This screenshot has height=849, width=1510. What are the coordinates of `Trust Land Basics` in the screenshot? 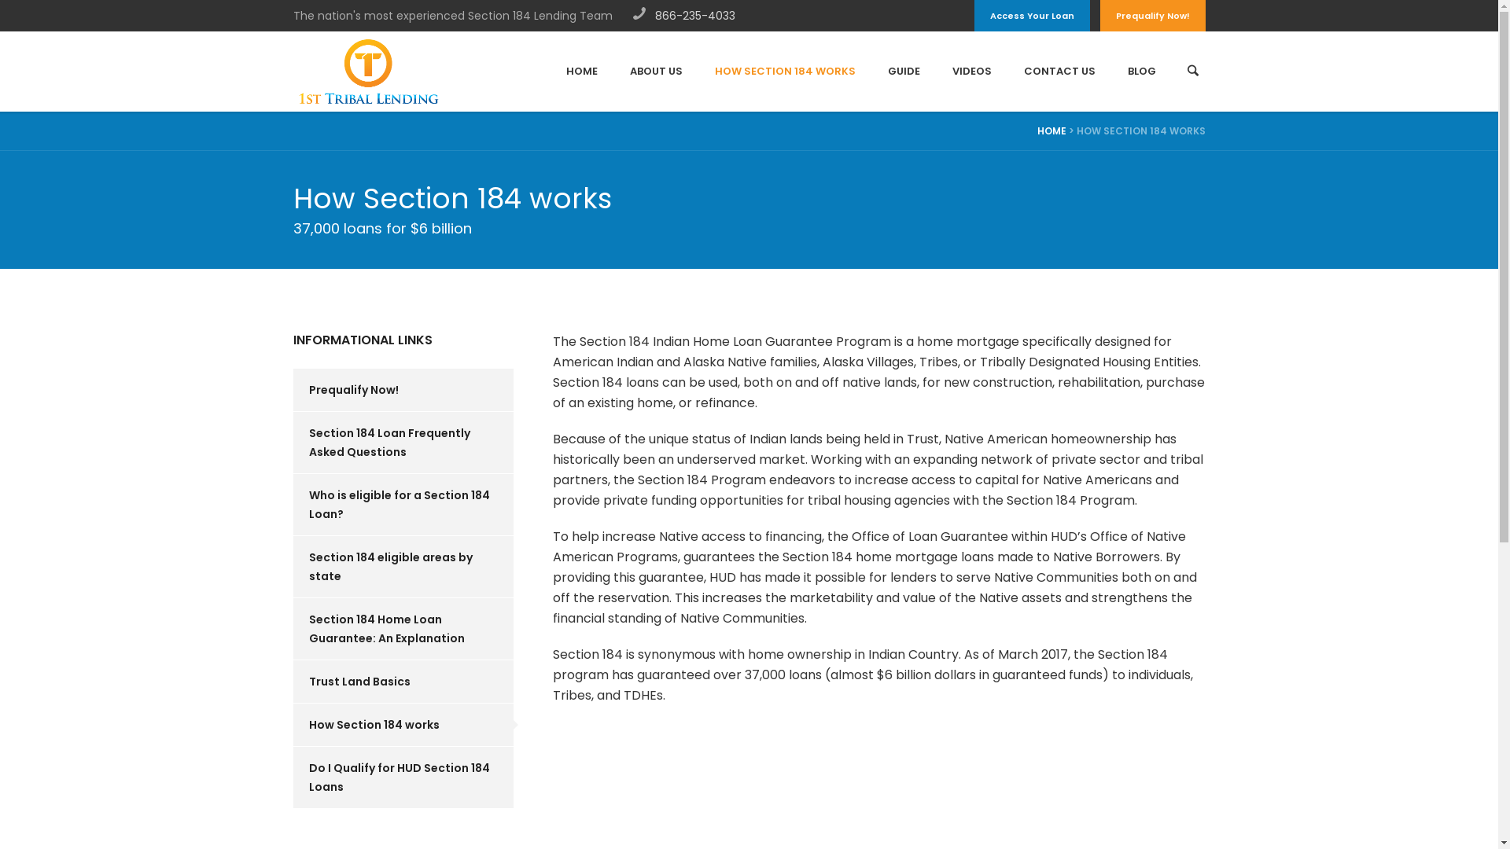 It's located at (403, 681).